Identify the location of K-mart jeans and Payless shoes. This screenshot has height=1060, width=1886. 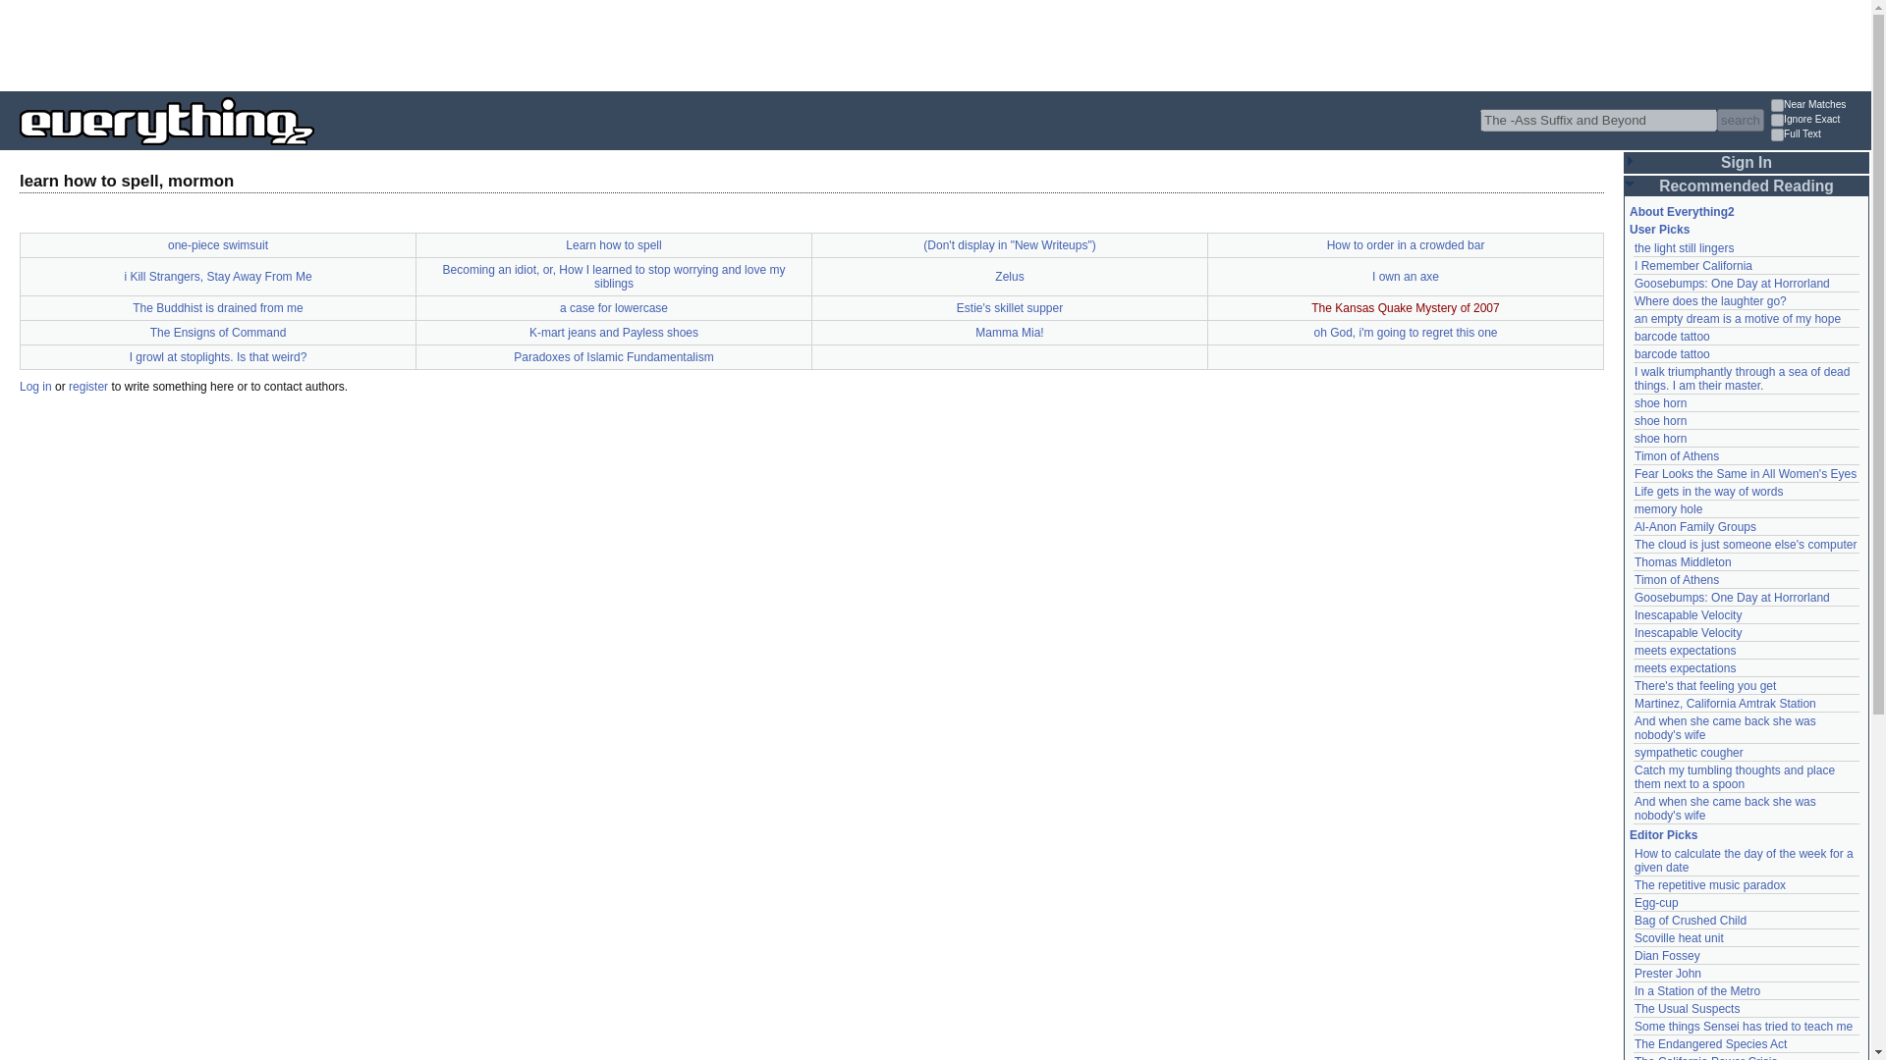
(613, 332).